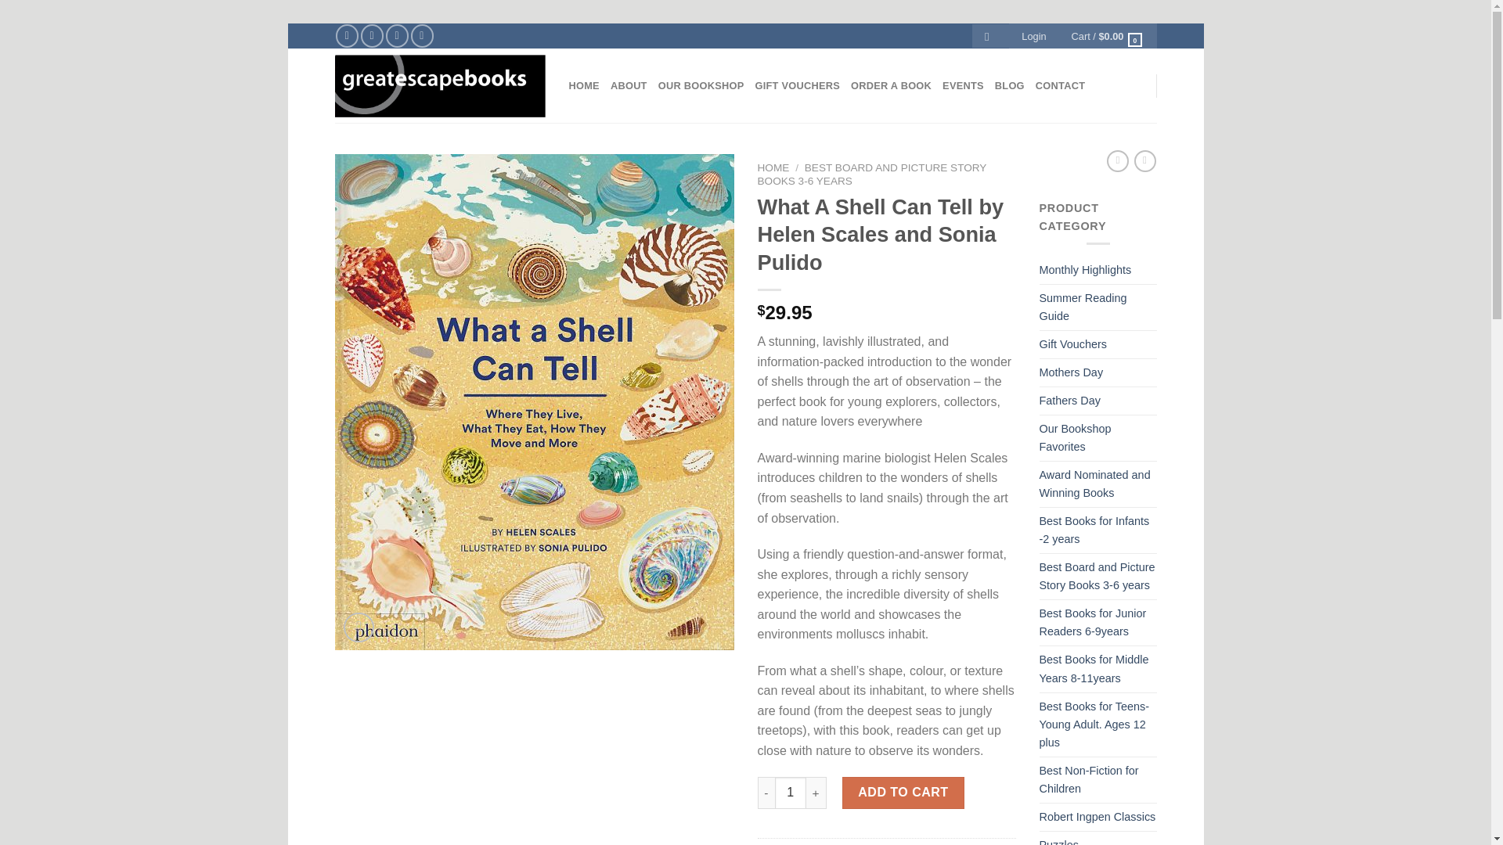 The width and height of the screenshot is (1503, 845). What do you see at coordinates (773, 167) in the screenshot?
I see `HOME` at bounding box center [773, 167].